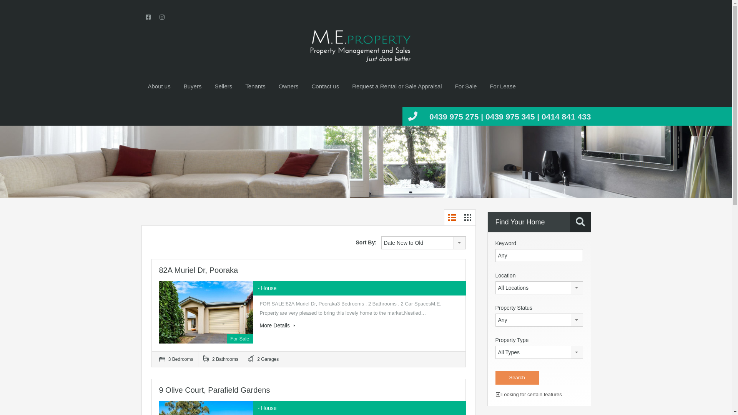  What do you see at coordinates (510, 117) in the screenshot?
I see `0439 975 275 | 0439 975 345 | 0414 841 433` at bounding box center [510, 117].